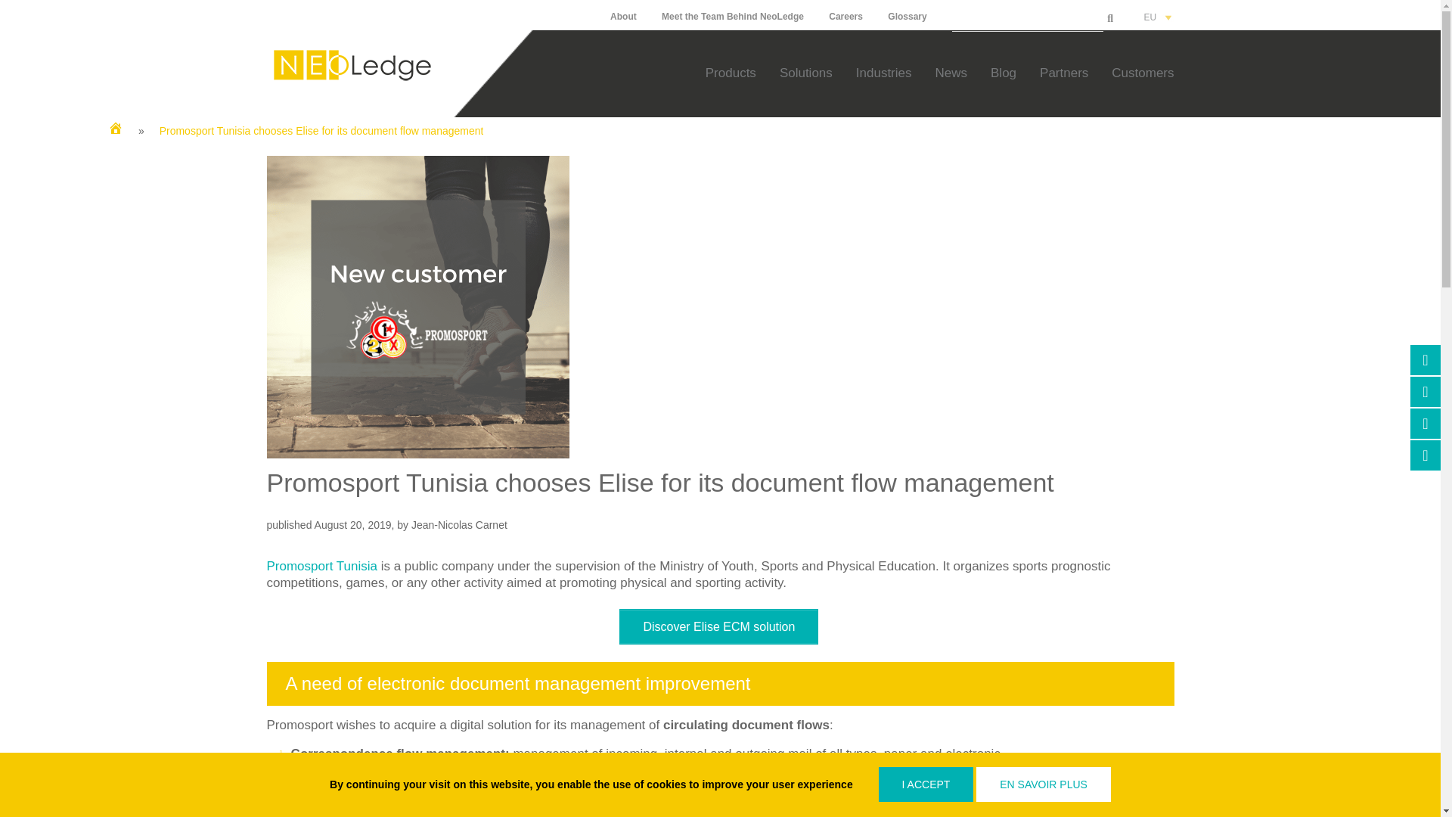  What do you see at coordinates (731, 73) in the screenshot?
I see `Products` at bounding box center [731, 73].